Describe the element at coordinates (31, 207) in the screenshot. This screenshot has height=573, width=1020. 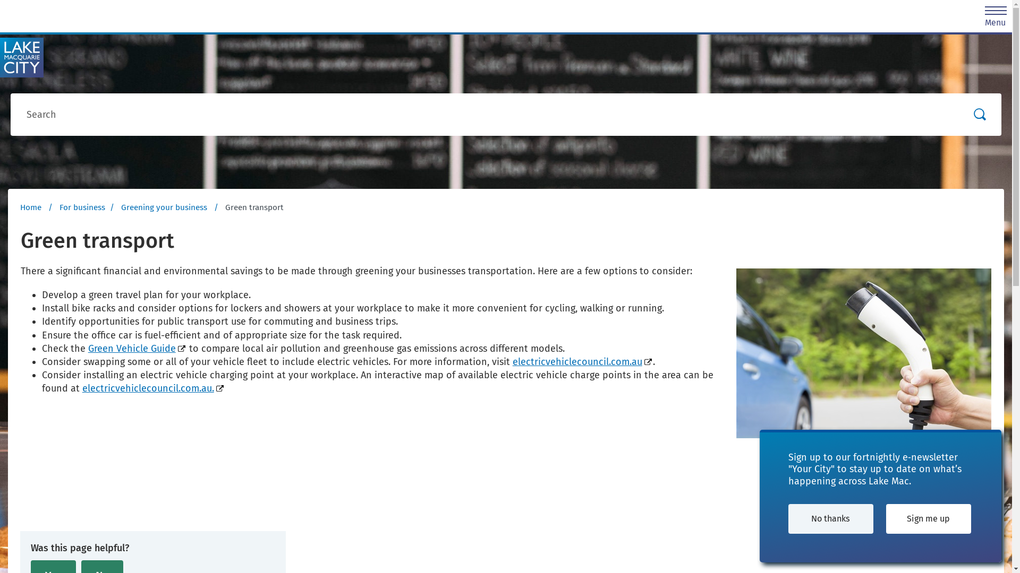
I see `Home` at that location.